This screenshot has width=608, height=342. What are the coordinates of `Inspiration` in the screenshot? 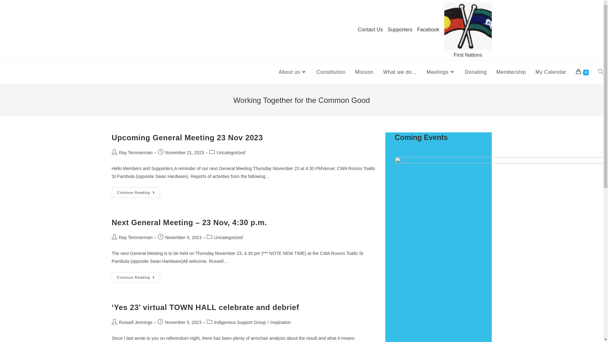 It's located at (281, 322).